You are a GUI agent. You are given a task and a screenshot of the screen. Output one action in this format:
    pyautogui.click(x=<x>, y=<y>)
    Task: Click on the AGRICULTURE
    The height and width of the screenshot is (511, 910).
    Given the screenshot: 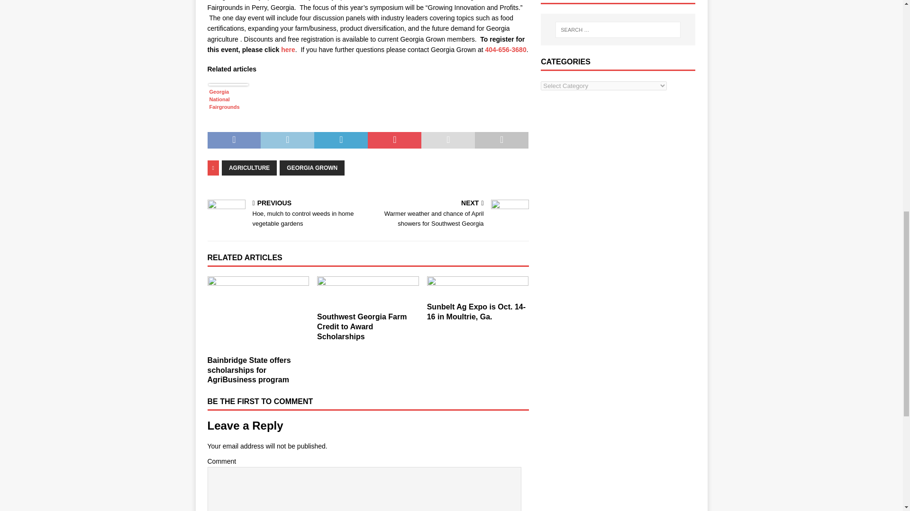 What is the action you would take?
    pyautogui.click(x=249, y=168)
    